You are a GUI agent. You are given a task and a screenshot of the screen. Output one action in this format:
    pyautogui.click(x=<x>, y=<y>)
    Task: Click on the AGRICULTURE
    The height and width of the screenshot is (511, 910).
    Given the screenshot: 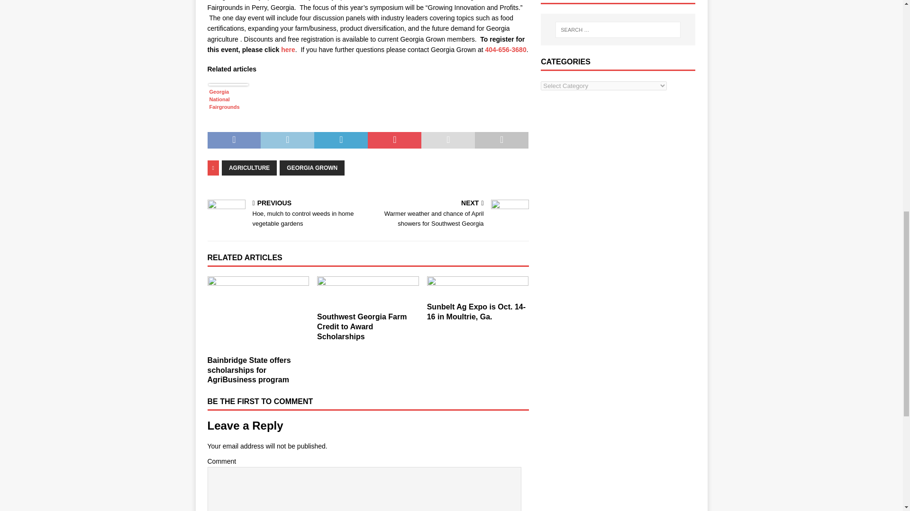 What is the action you would take?
    pyautogui.click(x=249, y=168)
    